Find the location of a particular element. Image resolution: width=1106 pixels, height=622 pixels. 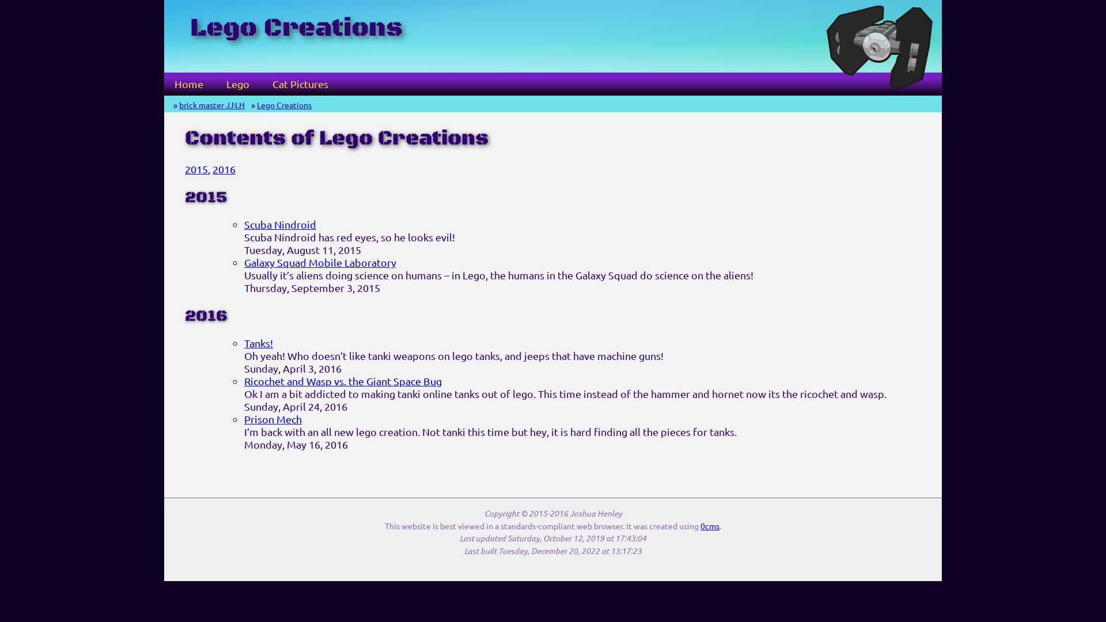

Cat Pictures is located at coordinates (301, 84).